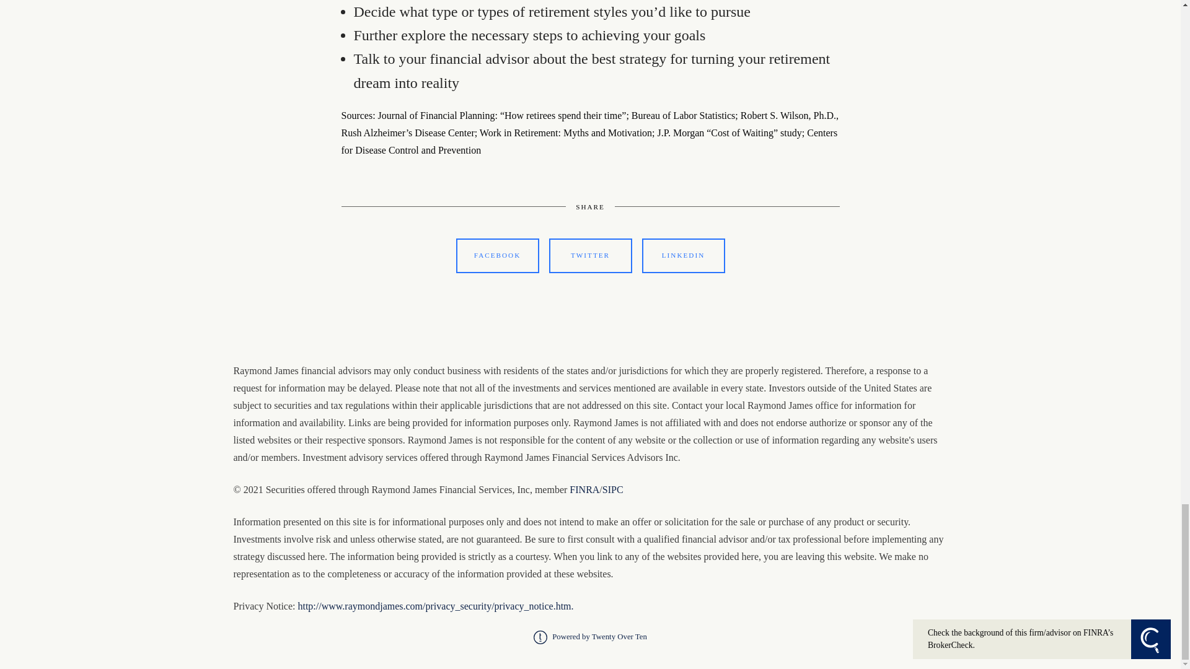  What do you see at coordinates (497, 255) in the screenshot?
I see `FACEBOOK` at bounding box center [497, 255].